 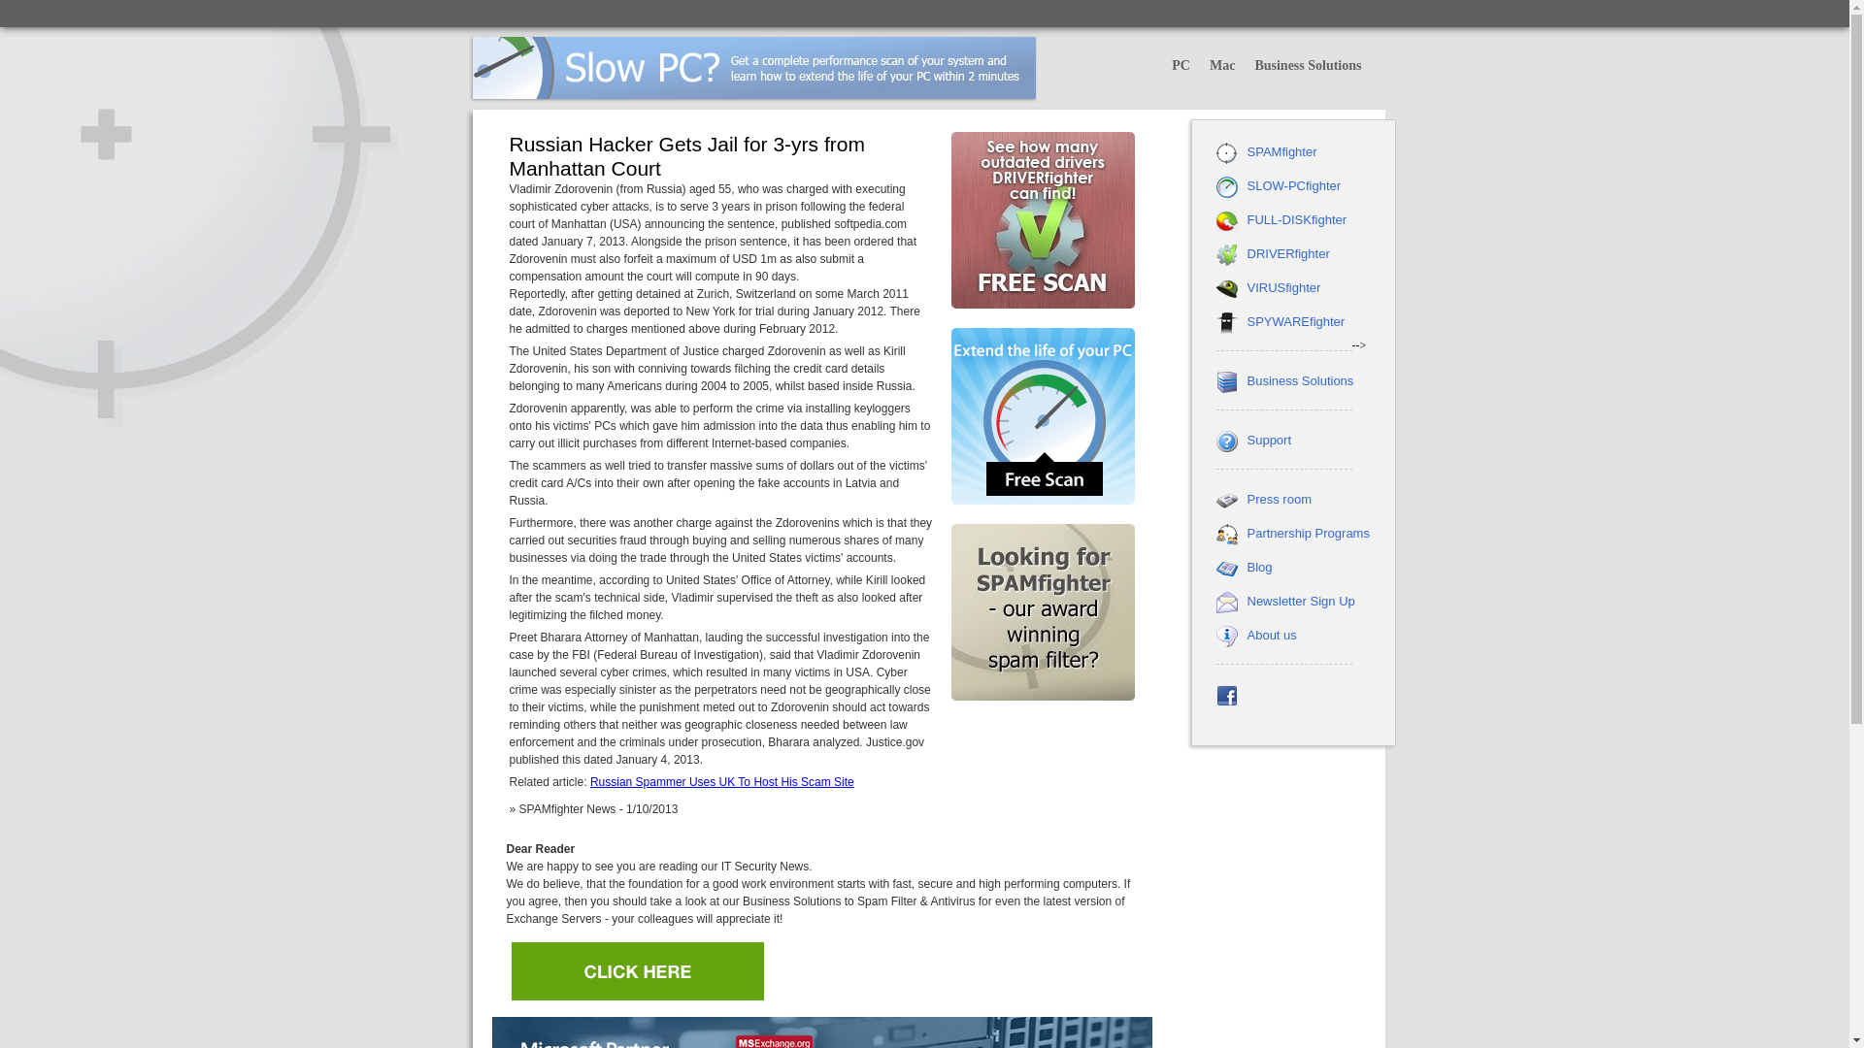 I want to click on Newsletter Sign Up, so click(x=1301, y=602).